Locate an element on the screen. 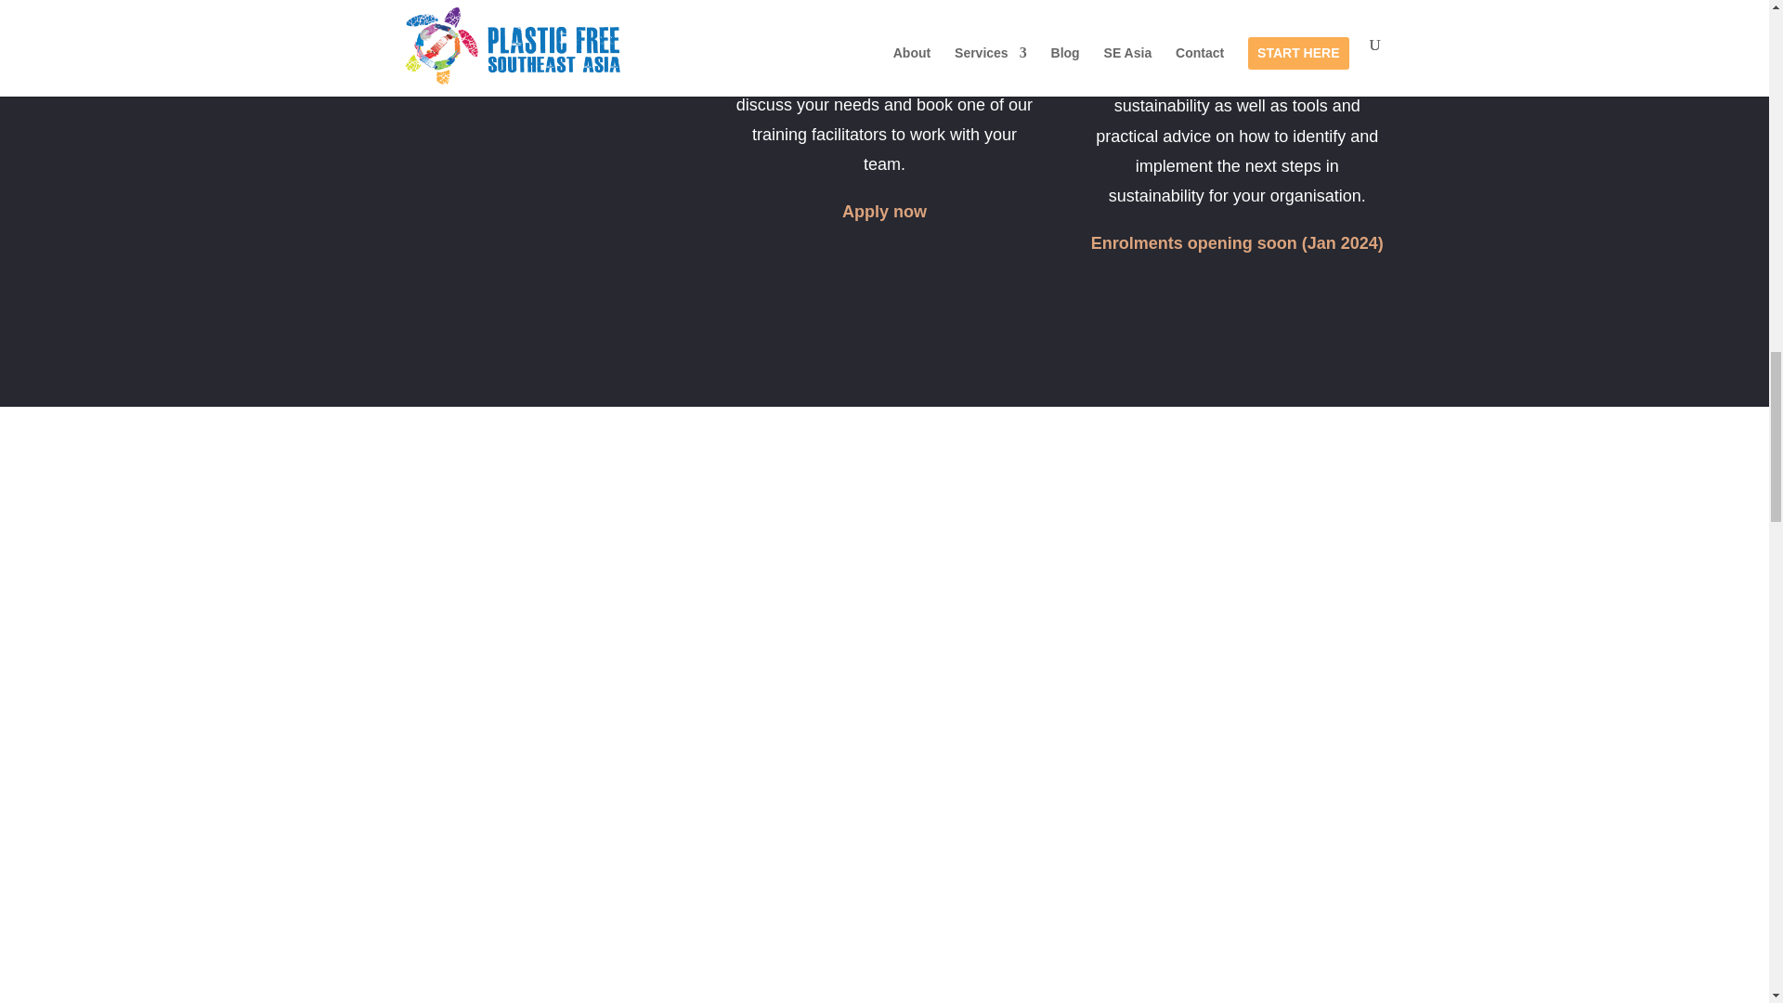 This screenshot has height=1003, width=1783. Book now is located at coordinates (531, 61).